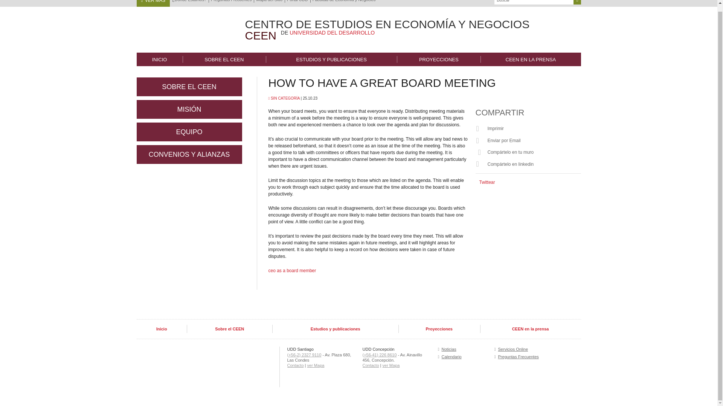 The image size is (723, 406). Describe the element at coordinates (231, 2) in the screenshot. I see `Preguntas Frecuentes` at that location.